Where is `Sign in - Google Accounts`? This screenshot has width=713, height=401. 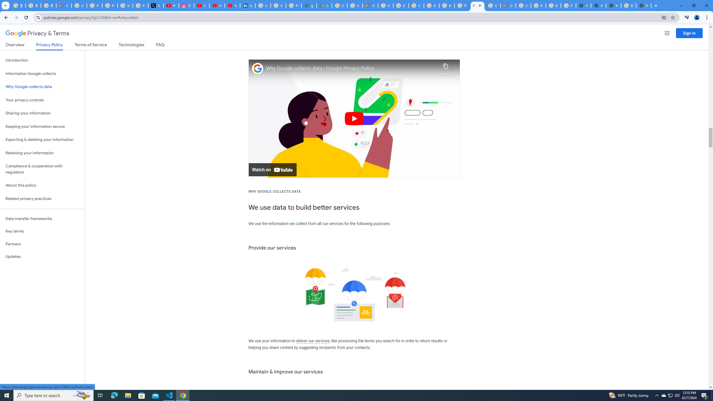 Sign in - Google Accounts is located at coordinates (125, 6).